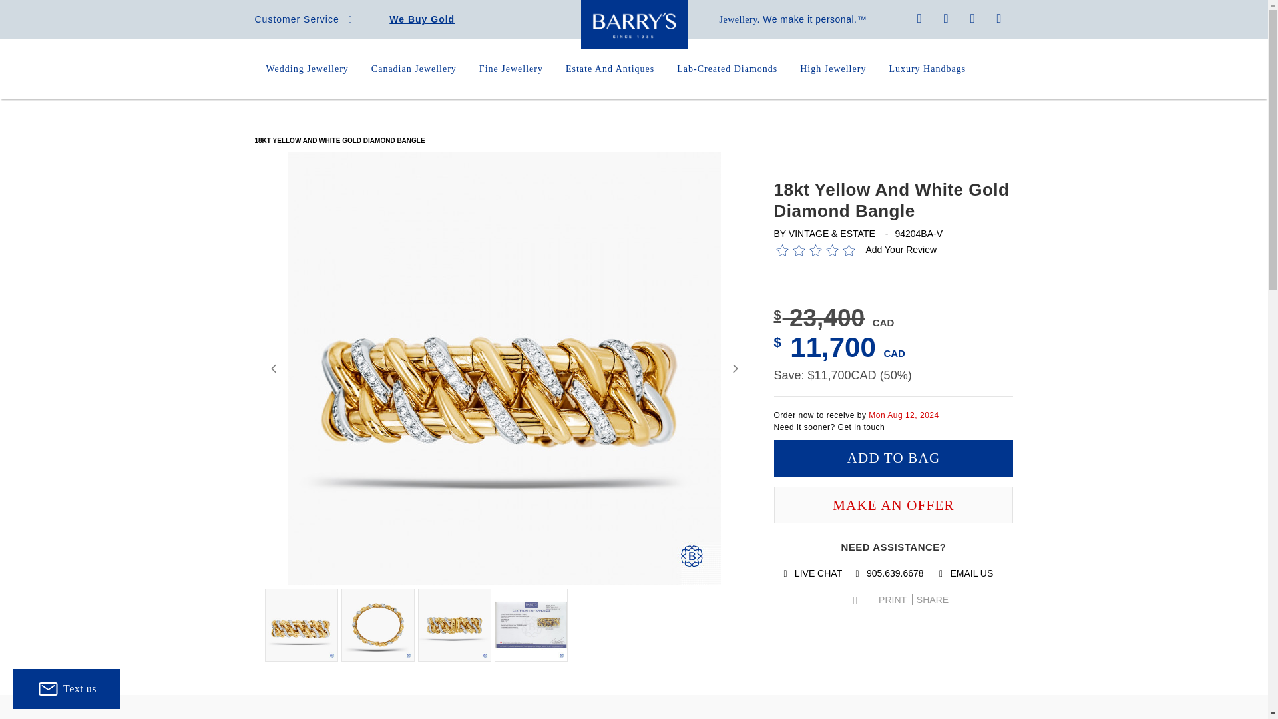 This screenshot has width=1278, height=719. What do you see at coordinates (973, 19) in the screenshot?
I see `Wishlist` at bounding box center [973, 19].